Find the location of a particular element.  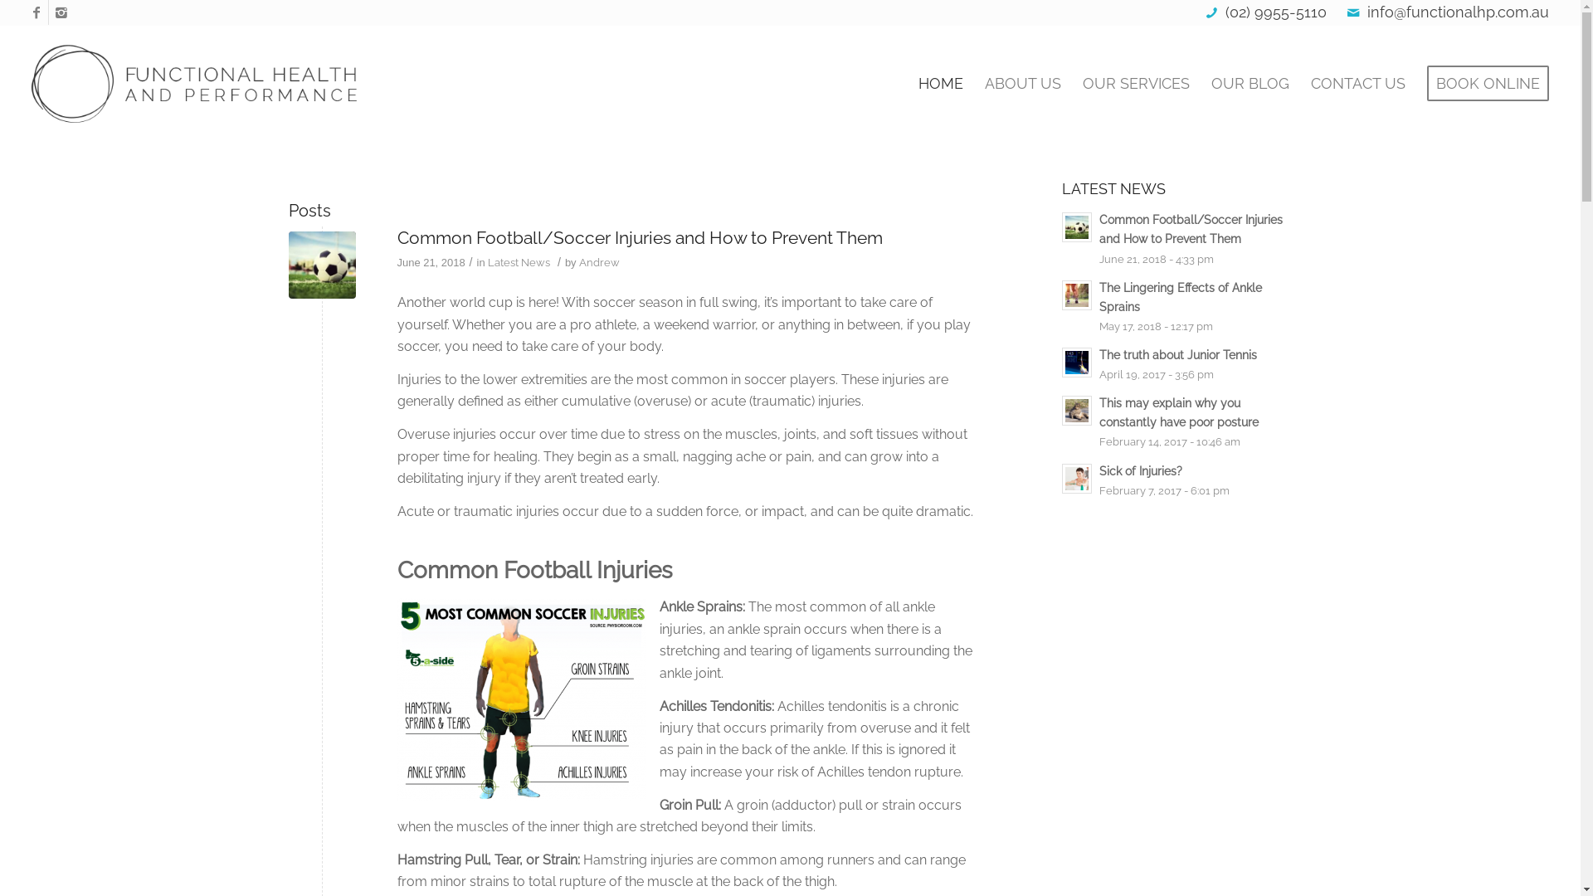

CONTACT US is located at coordinates (1358, 84).